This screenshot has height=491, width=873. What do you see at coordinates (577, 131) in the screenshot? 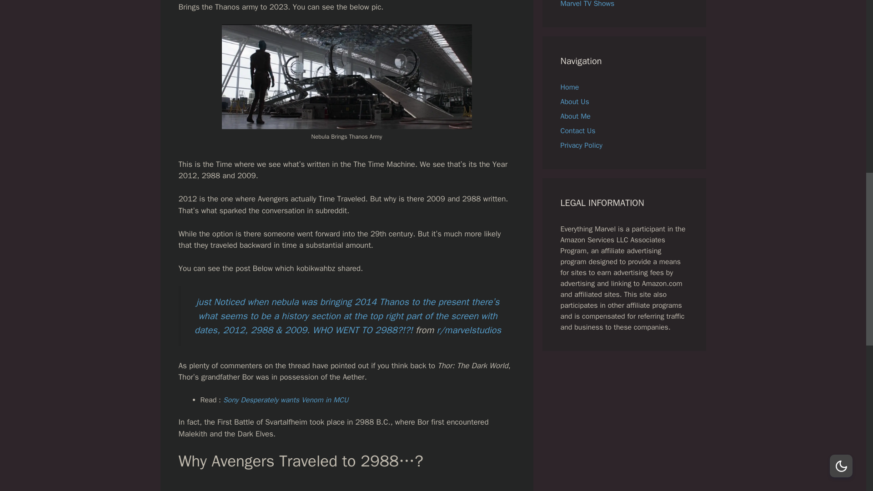
I see `Contact Us` at bounding box center [577, 131].